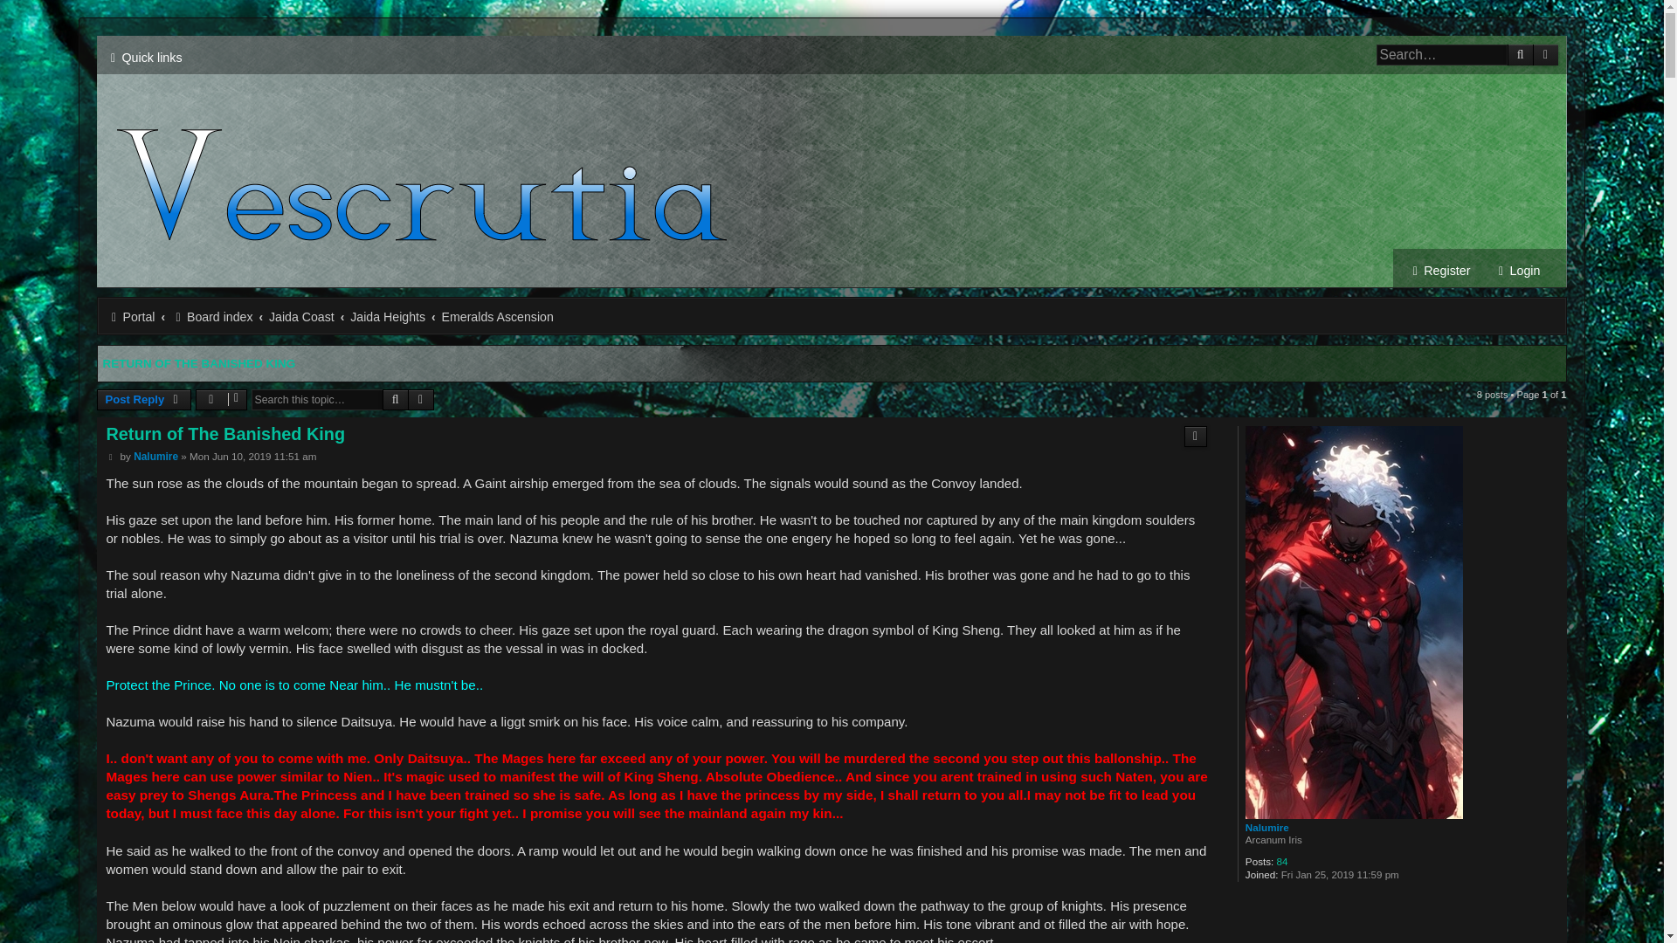 The image size is (1677, 943). What do you see at coordinates (111, 457) in the screenshot?
I see `Post` at bounding box center [111, 457].